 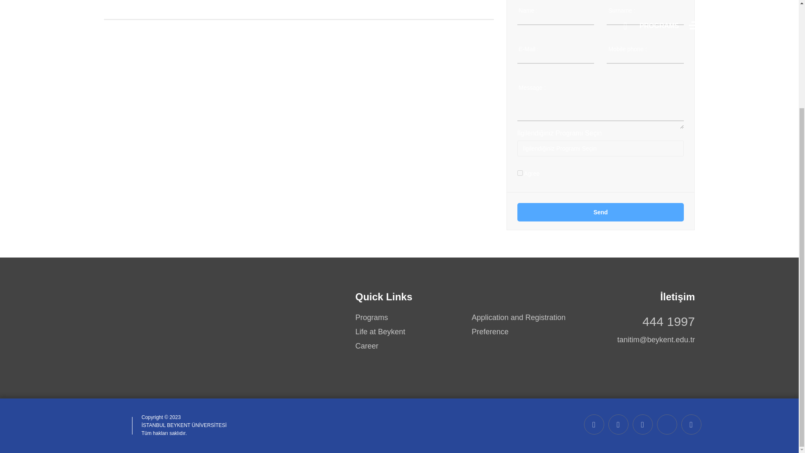 I want to click on Application and Registration, so click(x=519, y=318).